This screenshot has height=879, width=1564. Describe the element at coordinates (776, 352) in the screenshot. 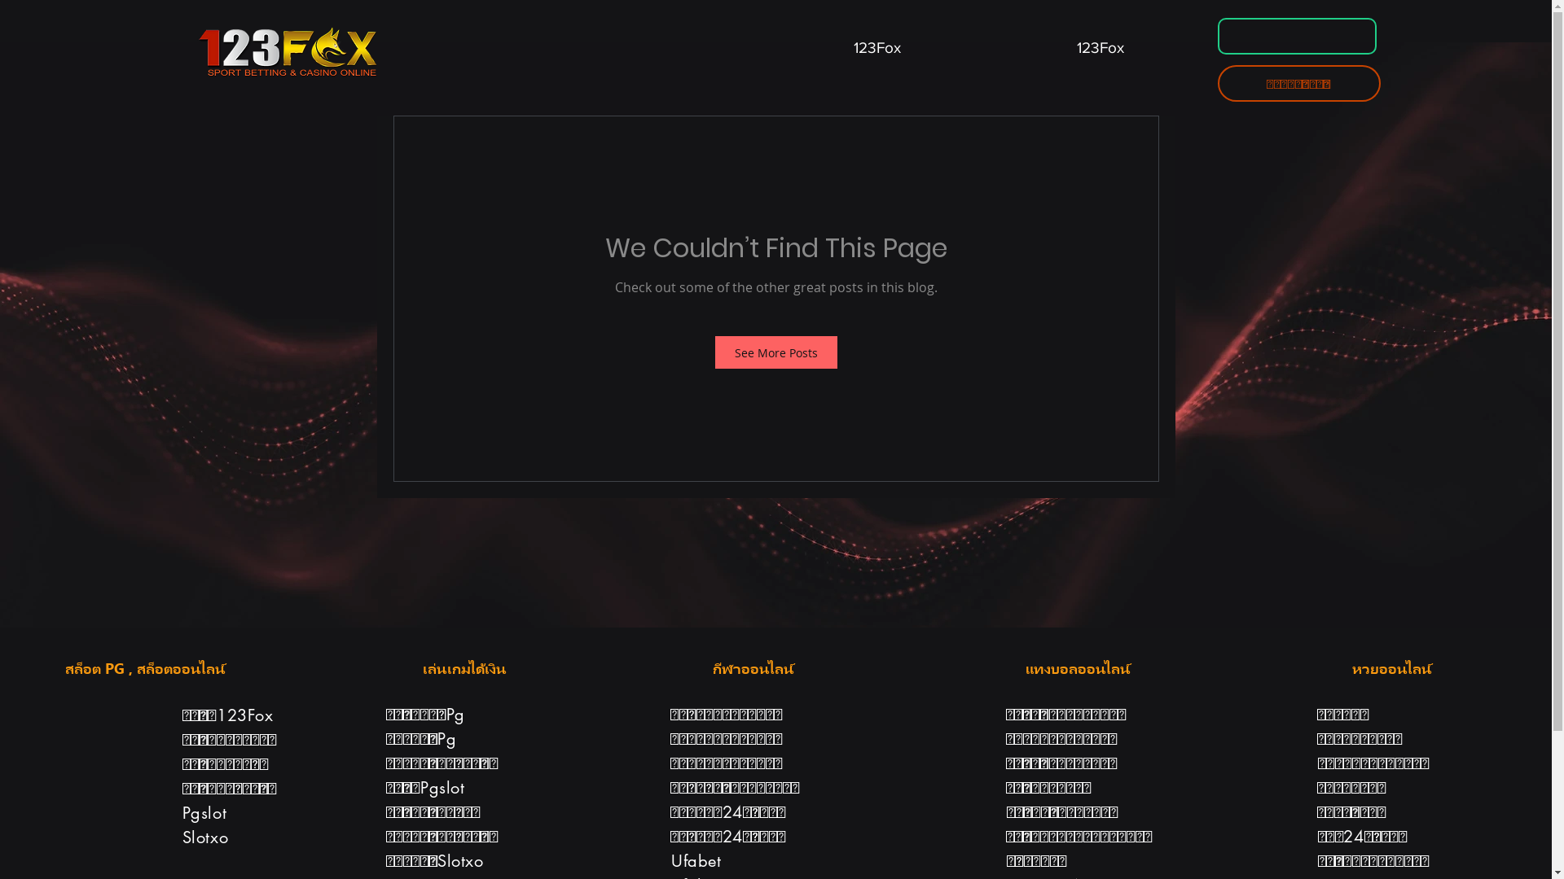

I see `See More Posts` at that location.